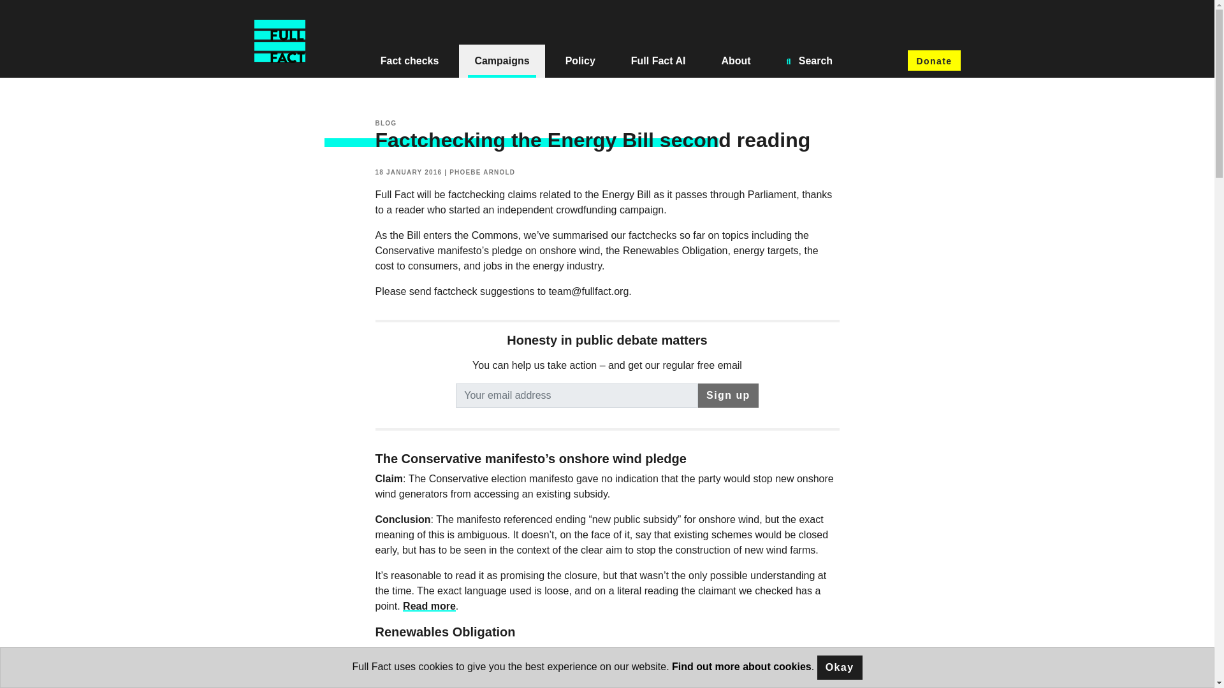 The width and height of the screenshot is (1224, 688). What do you see at coordinates (580, 61) in the screenshot?
I see `Policy` at bounding box center [580, 61].